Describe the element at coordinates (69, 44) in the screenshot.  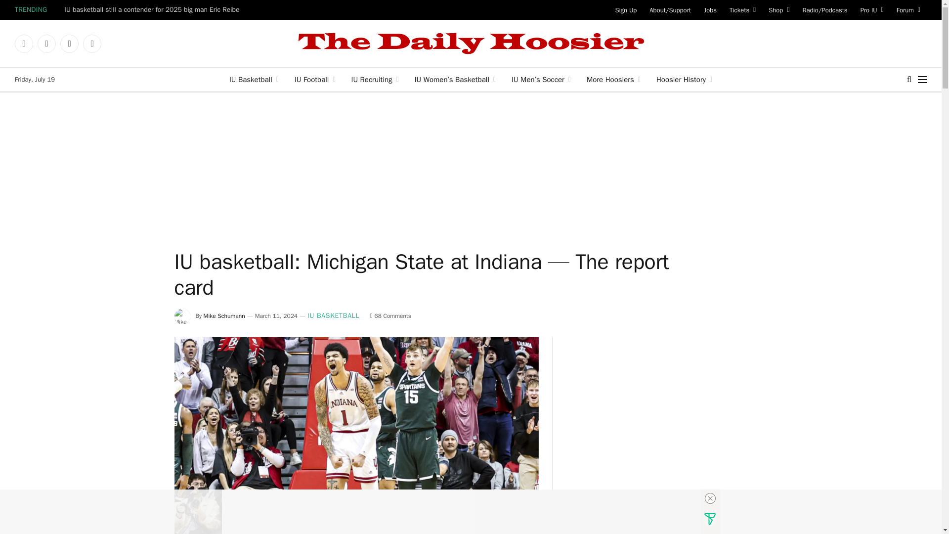
I see `Instagram` at that location.